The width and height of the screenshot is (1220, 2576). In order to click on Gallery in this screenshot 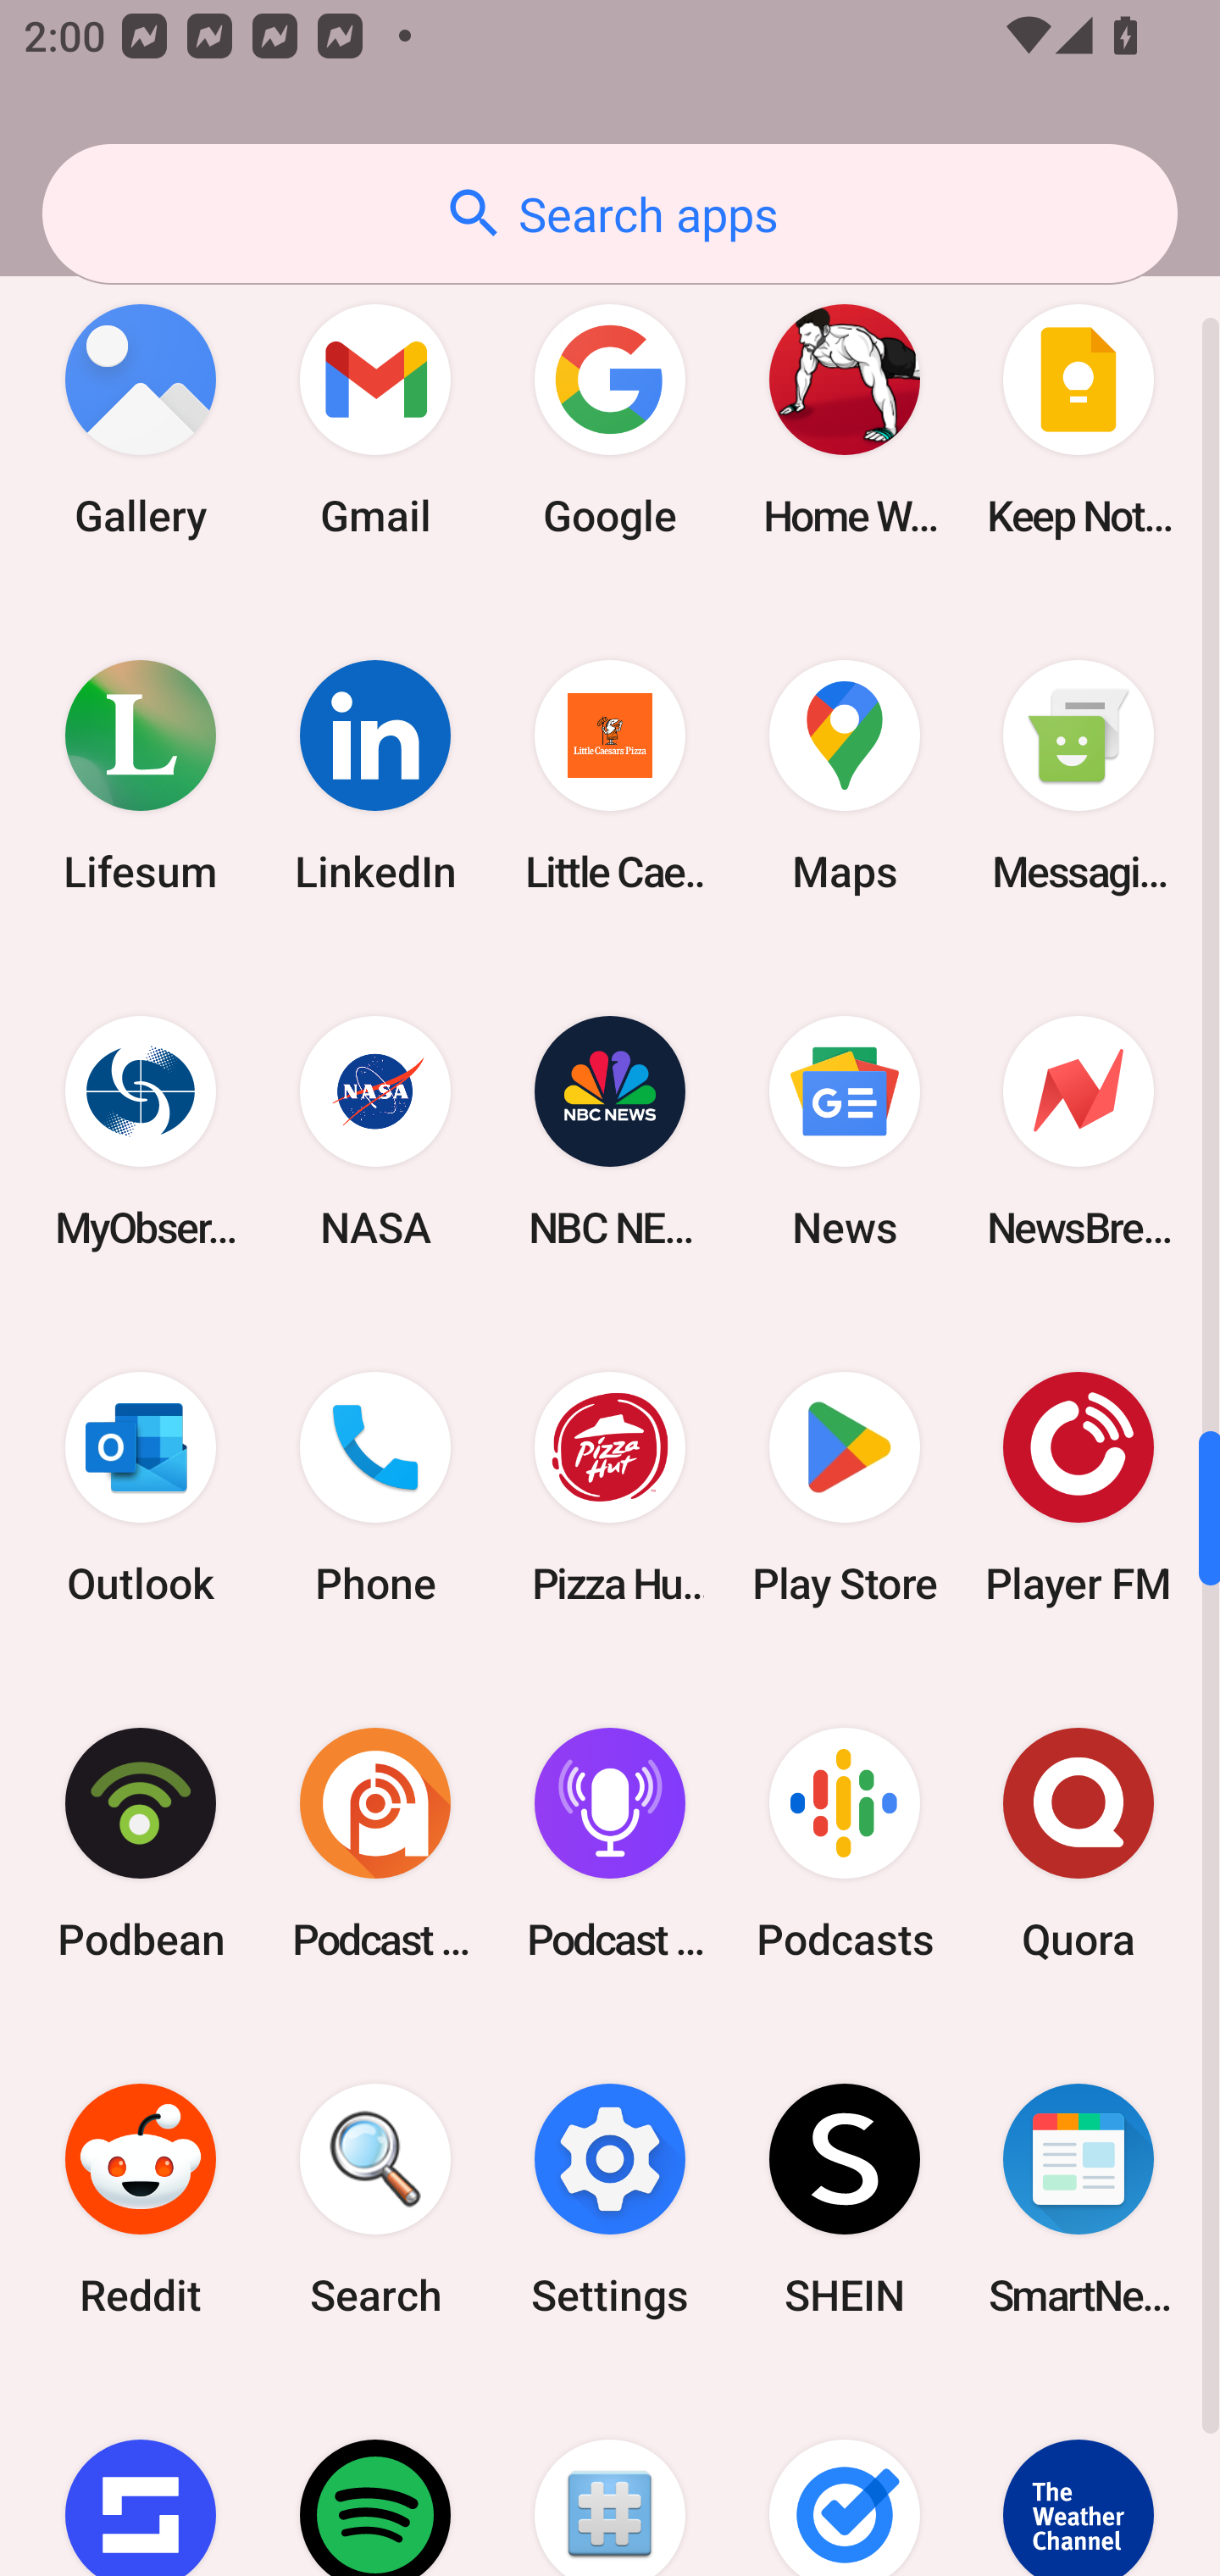, I will do `click(141, 419)`.